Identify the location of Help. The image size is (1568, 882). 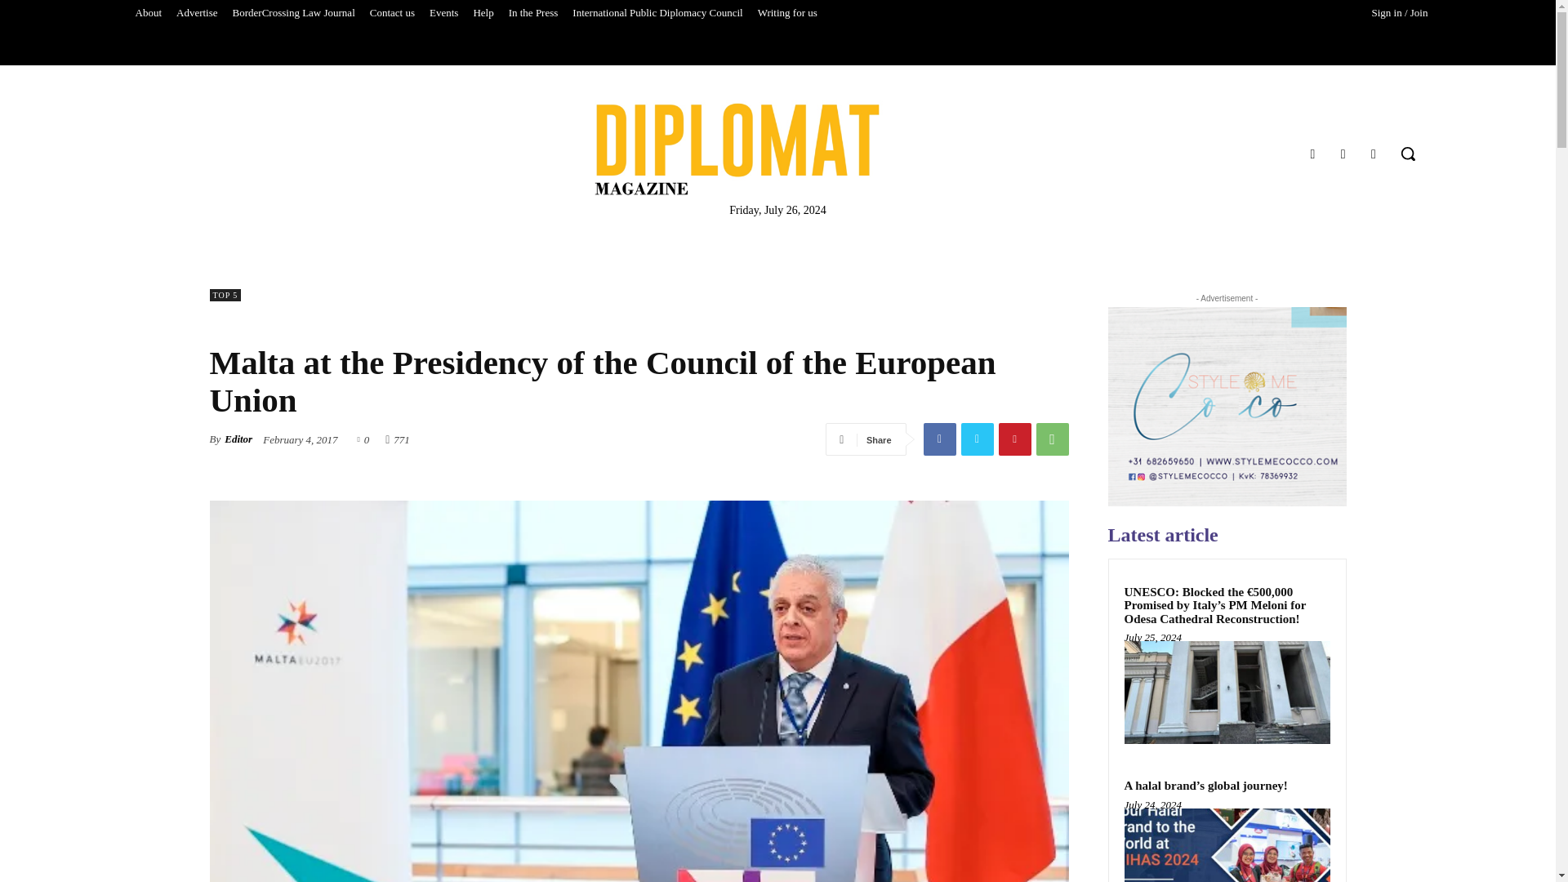
(483, 13).